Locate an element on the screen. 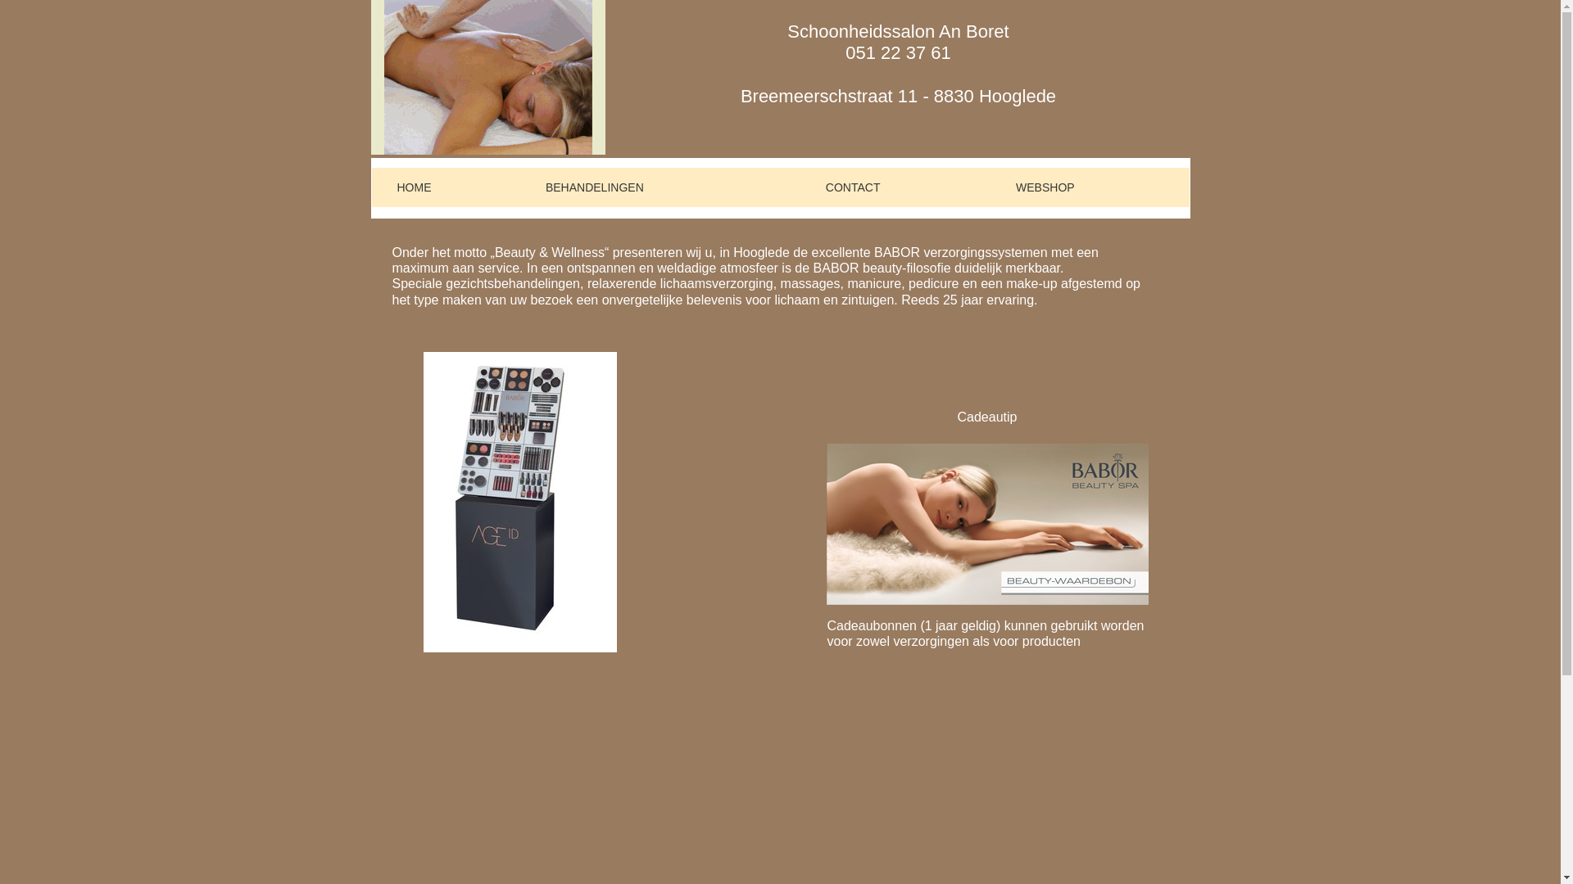 Image resolution: width=1573 pixels, height=884 pixels. BEHANDELINGEN is located at coordinates (660, 187).